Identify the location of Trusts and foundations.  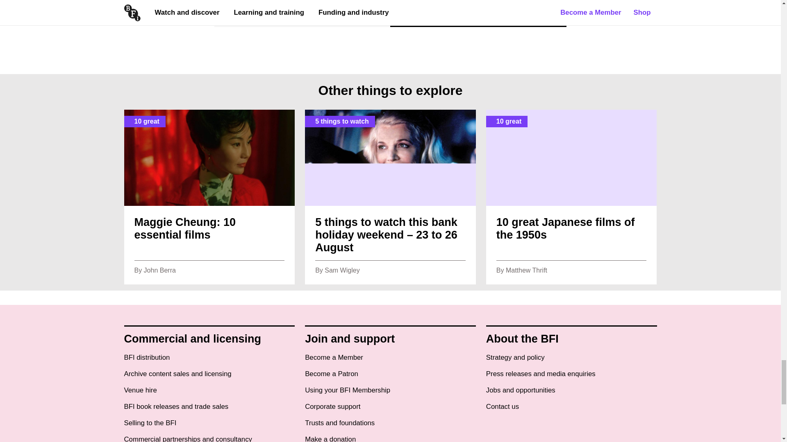
(339, 423).